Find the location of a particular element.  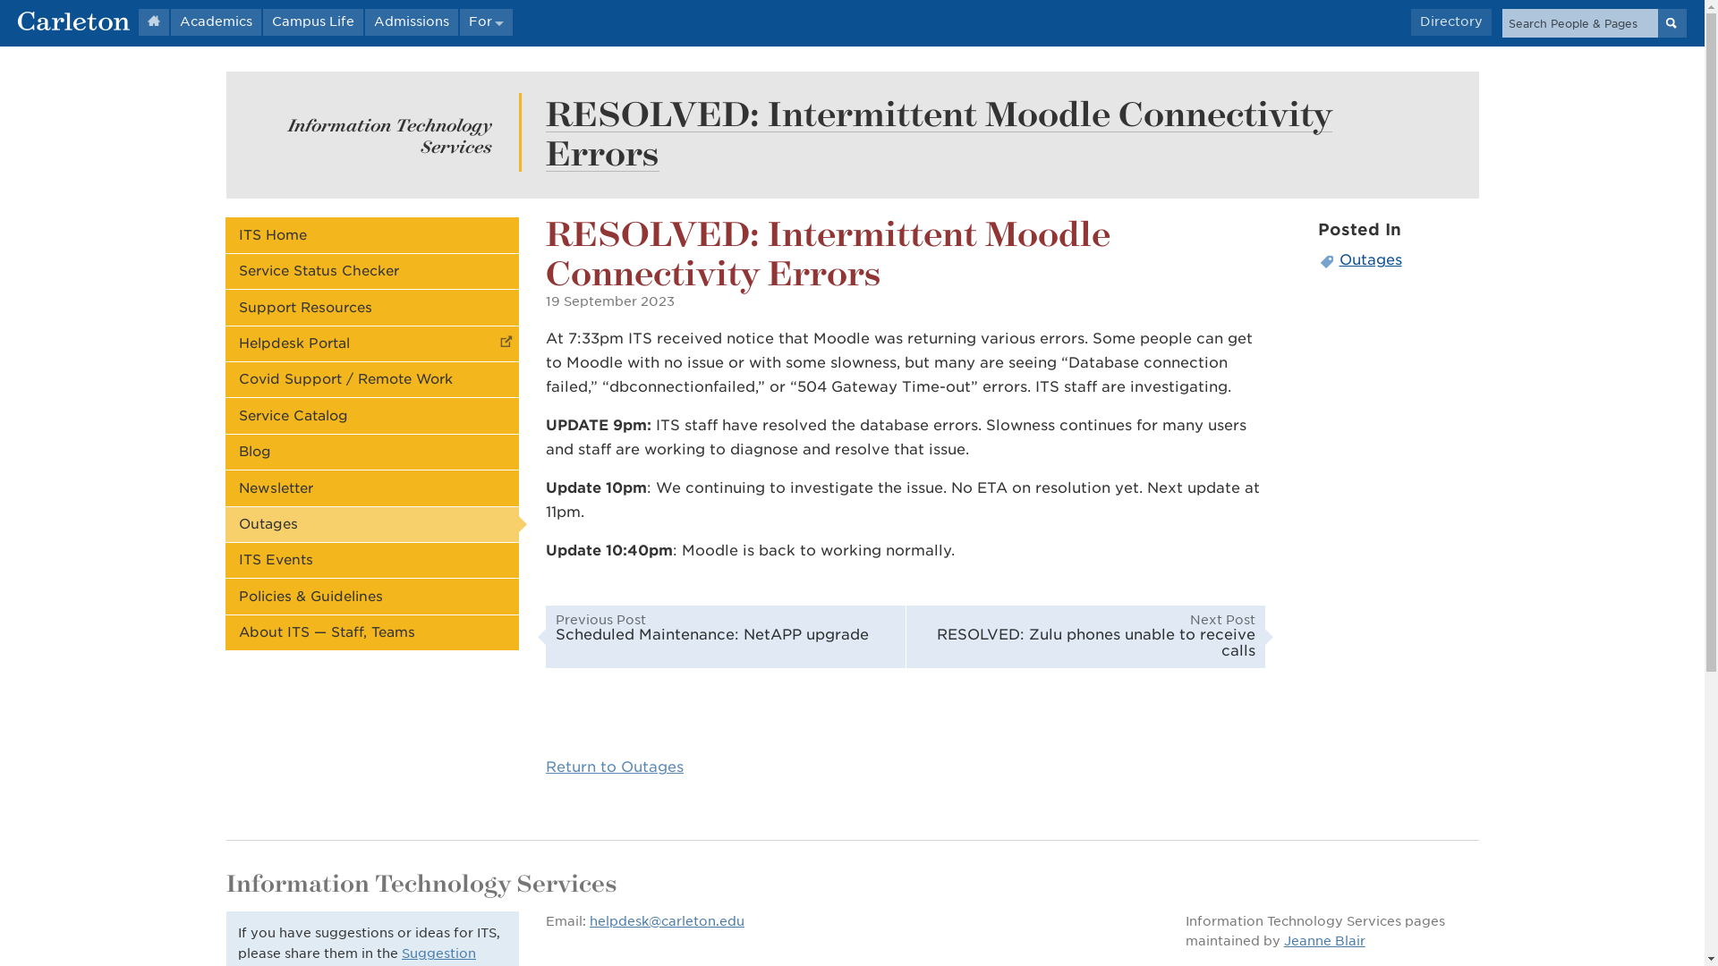

Information Technology Services is located at coordinates (390, 135).